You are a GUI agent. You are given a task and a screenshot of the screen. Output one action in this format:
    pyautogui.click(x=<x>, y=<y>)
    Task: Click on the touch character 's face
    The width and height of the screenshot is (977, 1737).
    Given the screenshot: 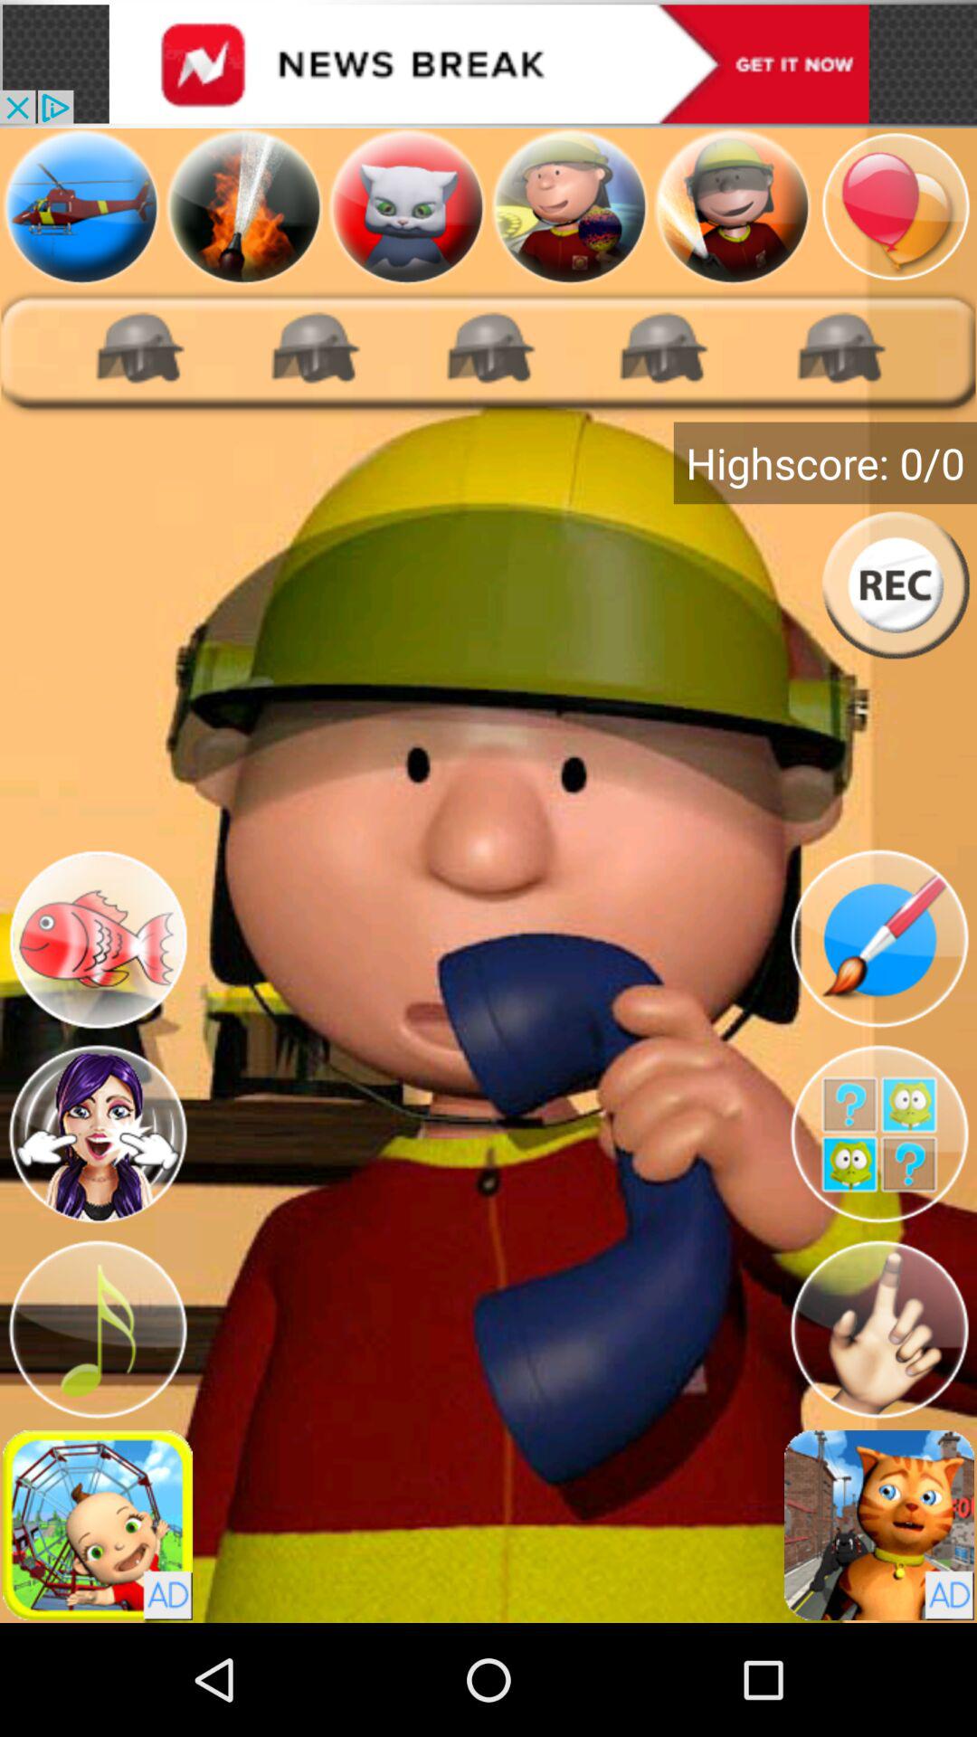 What is the action you would take?
    pyautogui.click(x=98, y=1134)
    